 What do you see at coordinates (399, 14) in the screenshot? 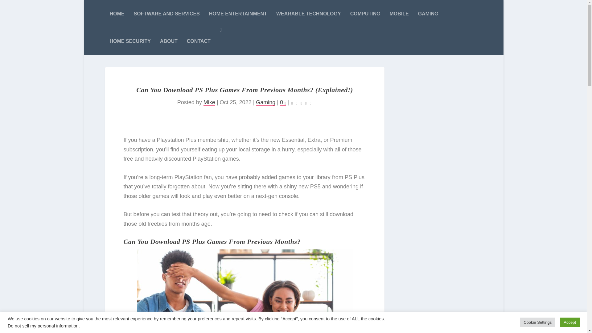
I see `MOBILE` at bounding box center [399, 14].